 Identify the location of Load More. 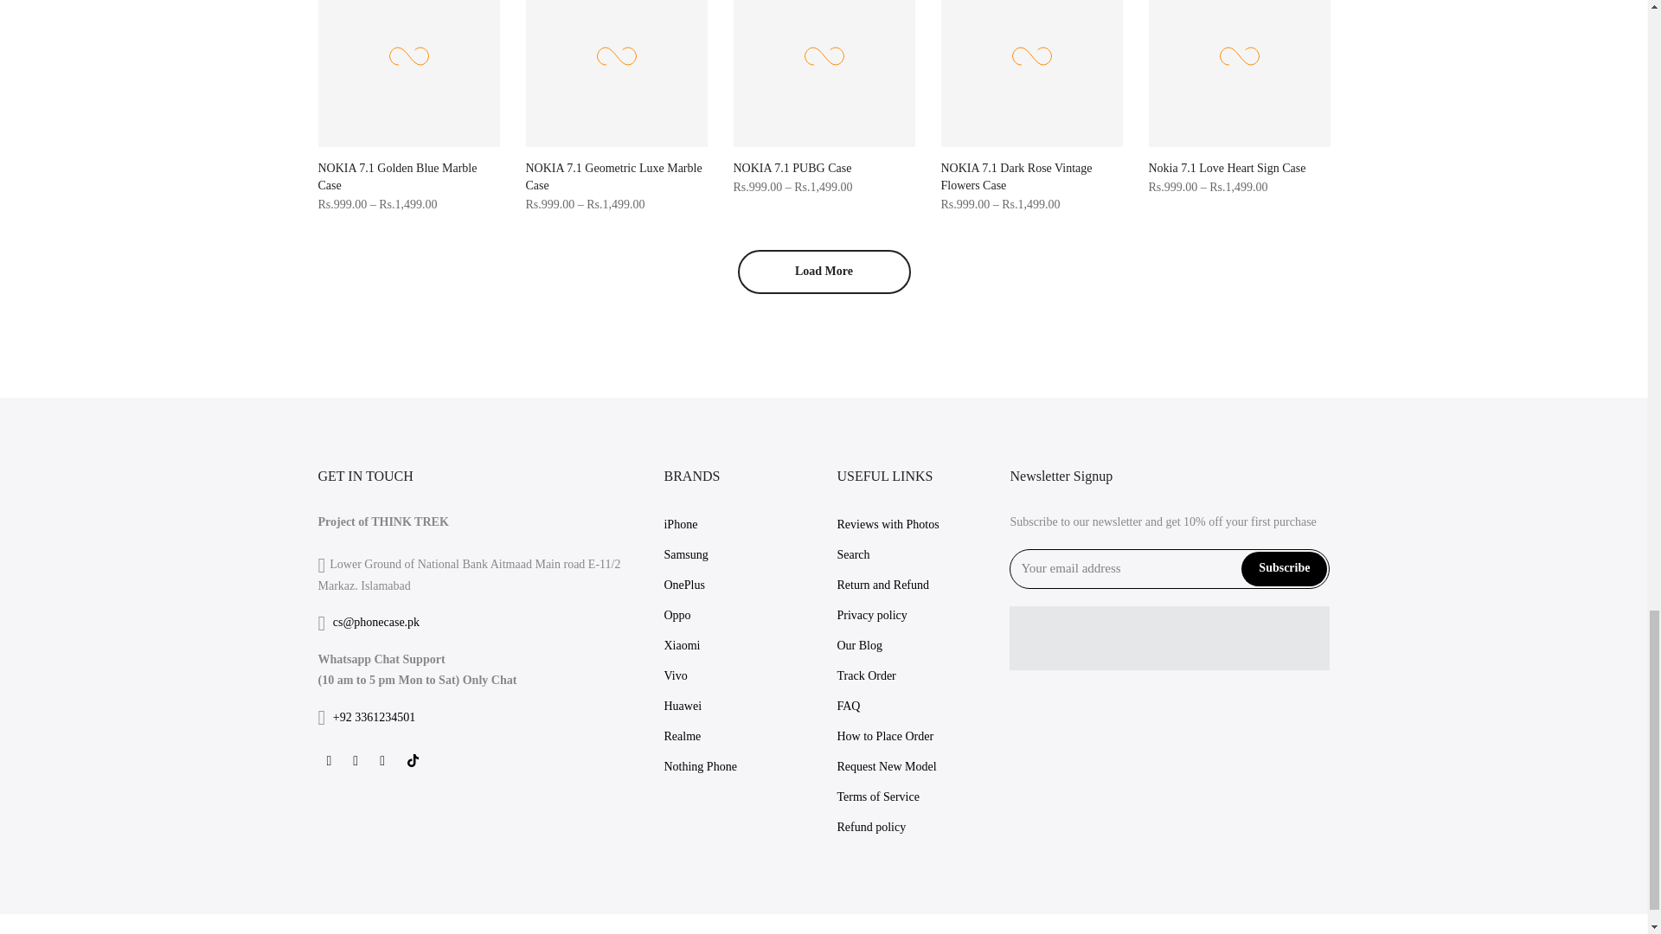
(824, 272).